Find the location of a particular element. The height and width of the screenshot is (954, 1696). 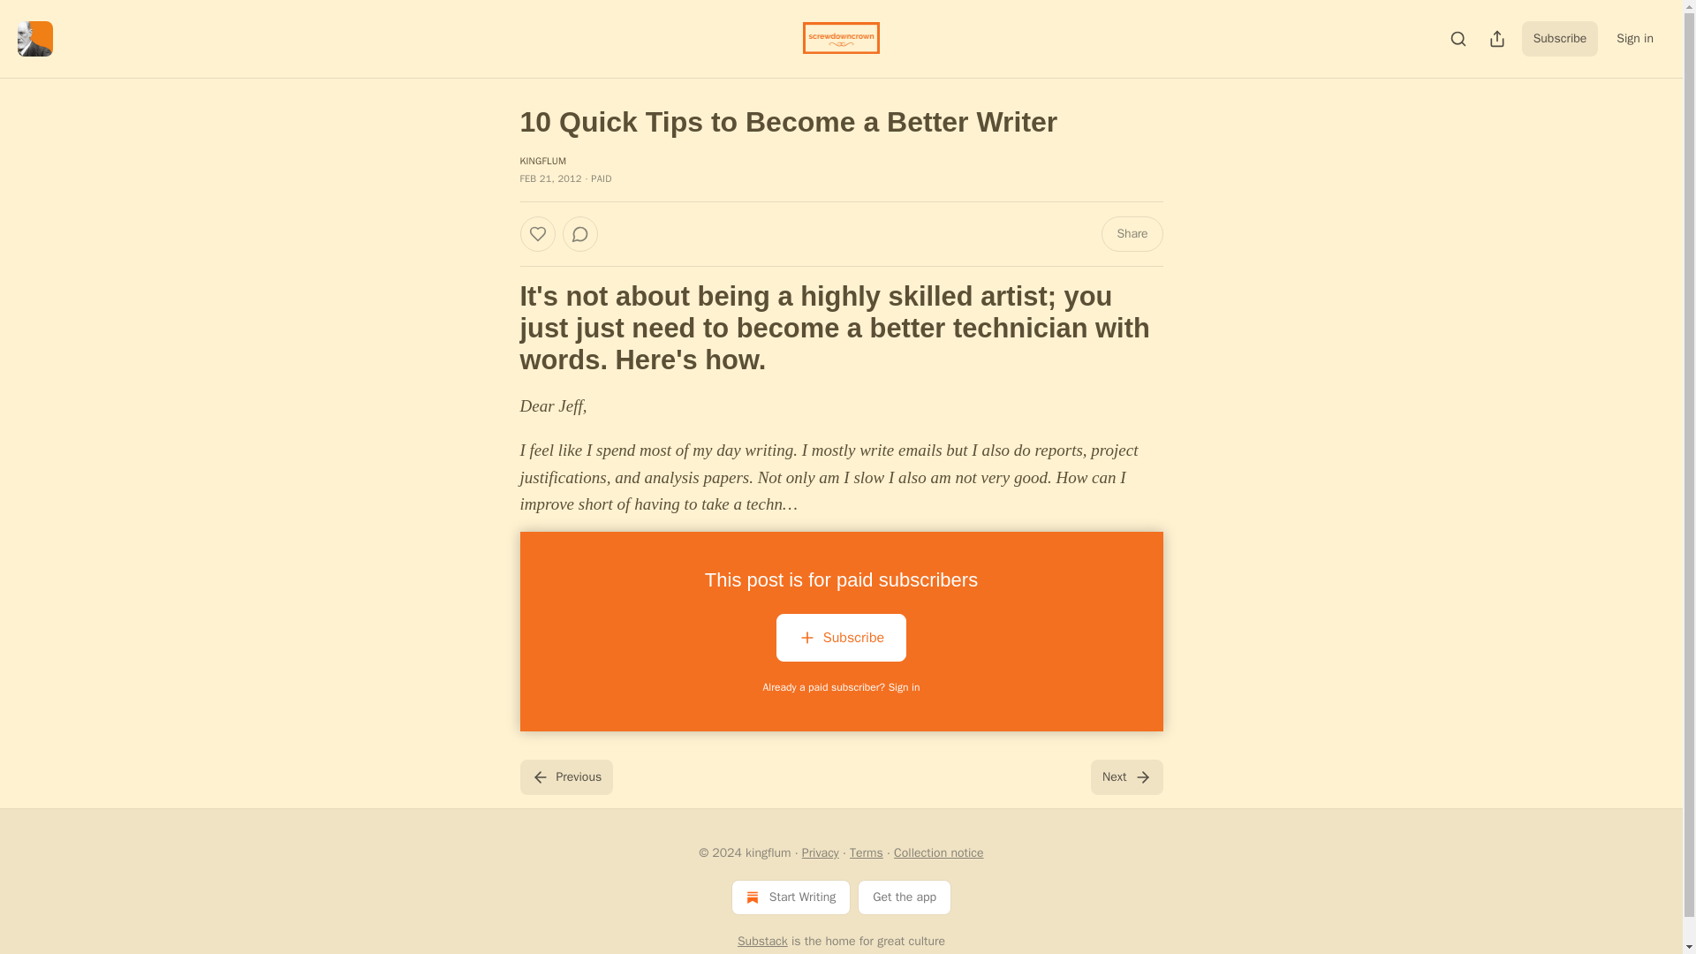

Collection notice is located at coordinates (938, 852).